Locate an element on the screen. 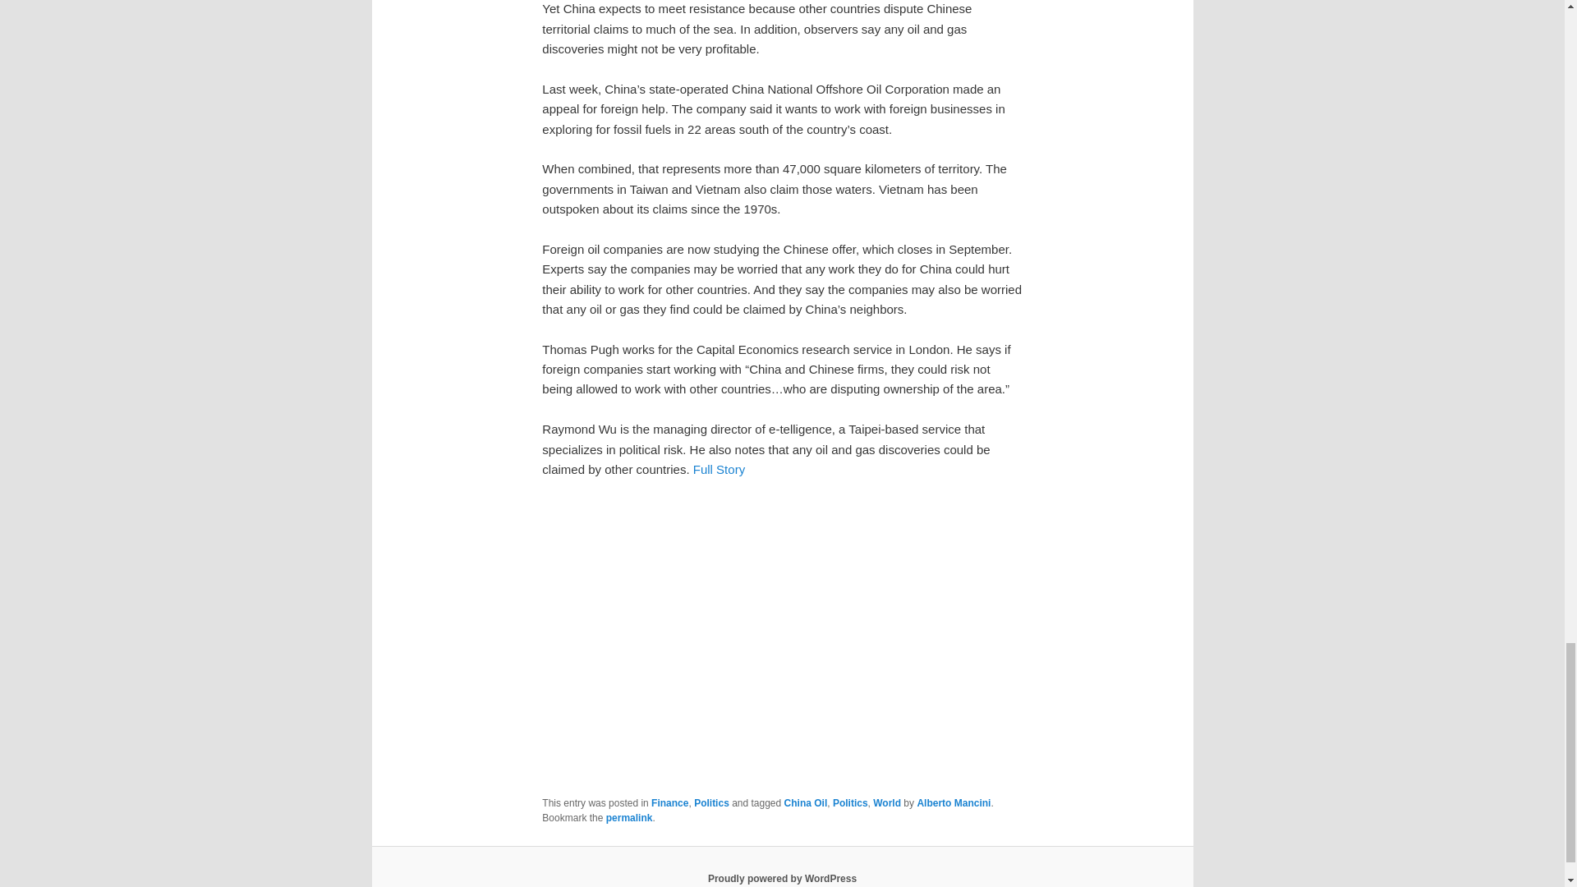  World is located at coordinates (887, 802).